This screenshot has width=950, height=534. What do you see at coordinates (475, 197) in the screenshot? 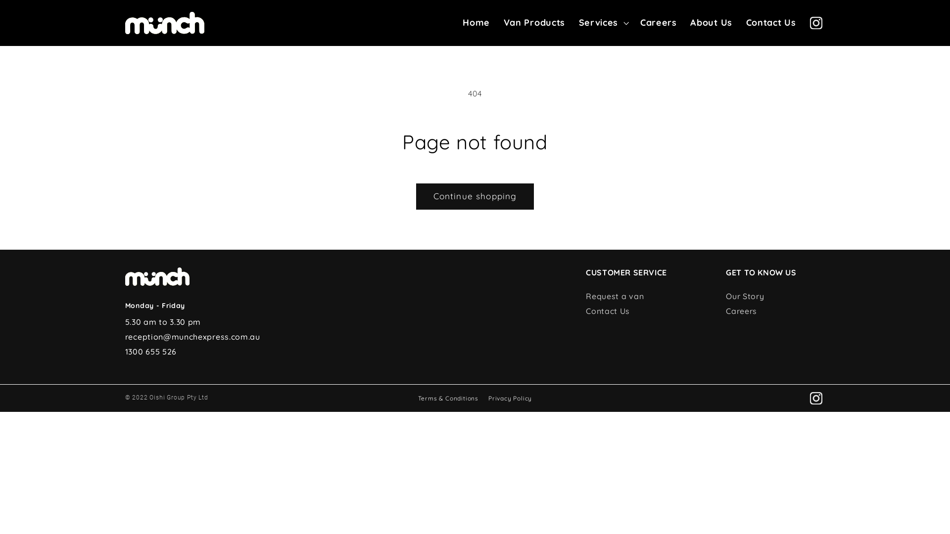
I see `Continue shopping` at bounding box center [475, 197].